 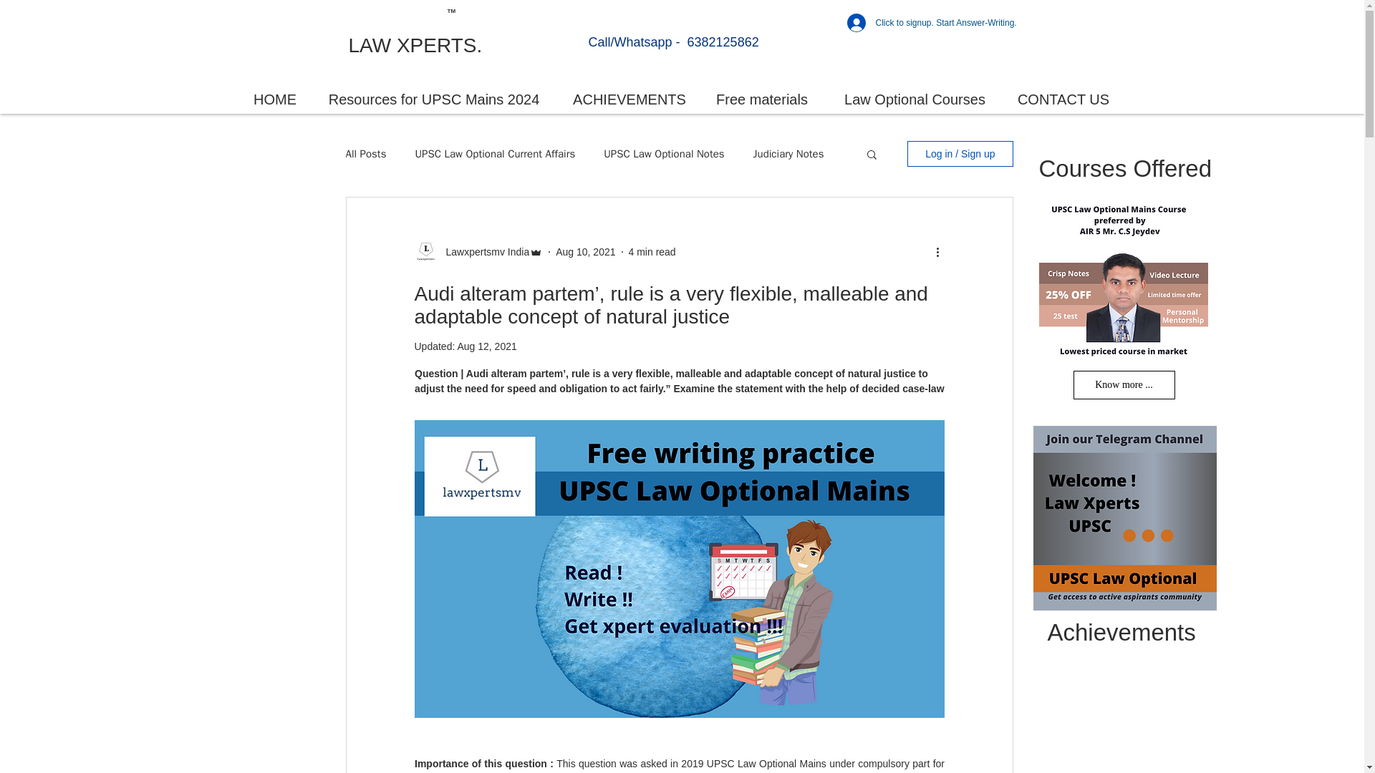 What do you see at coordinates (928, 22) in the screenshot?
I see `Click to signup. Start Answer-Writing.` at bounding box center [928, 22].